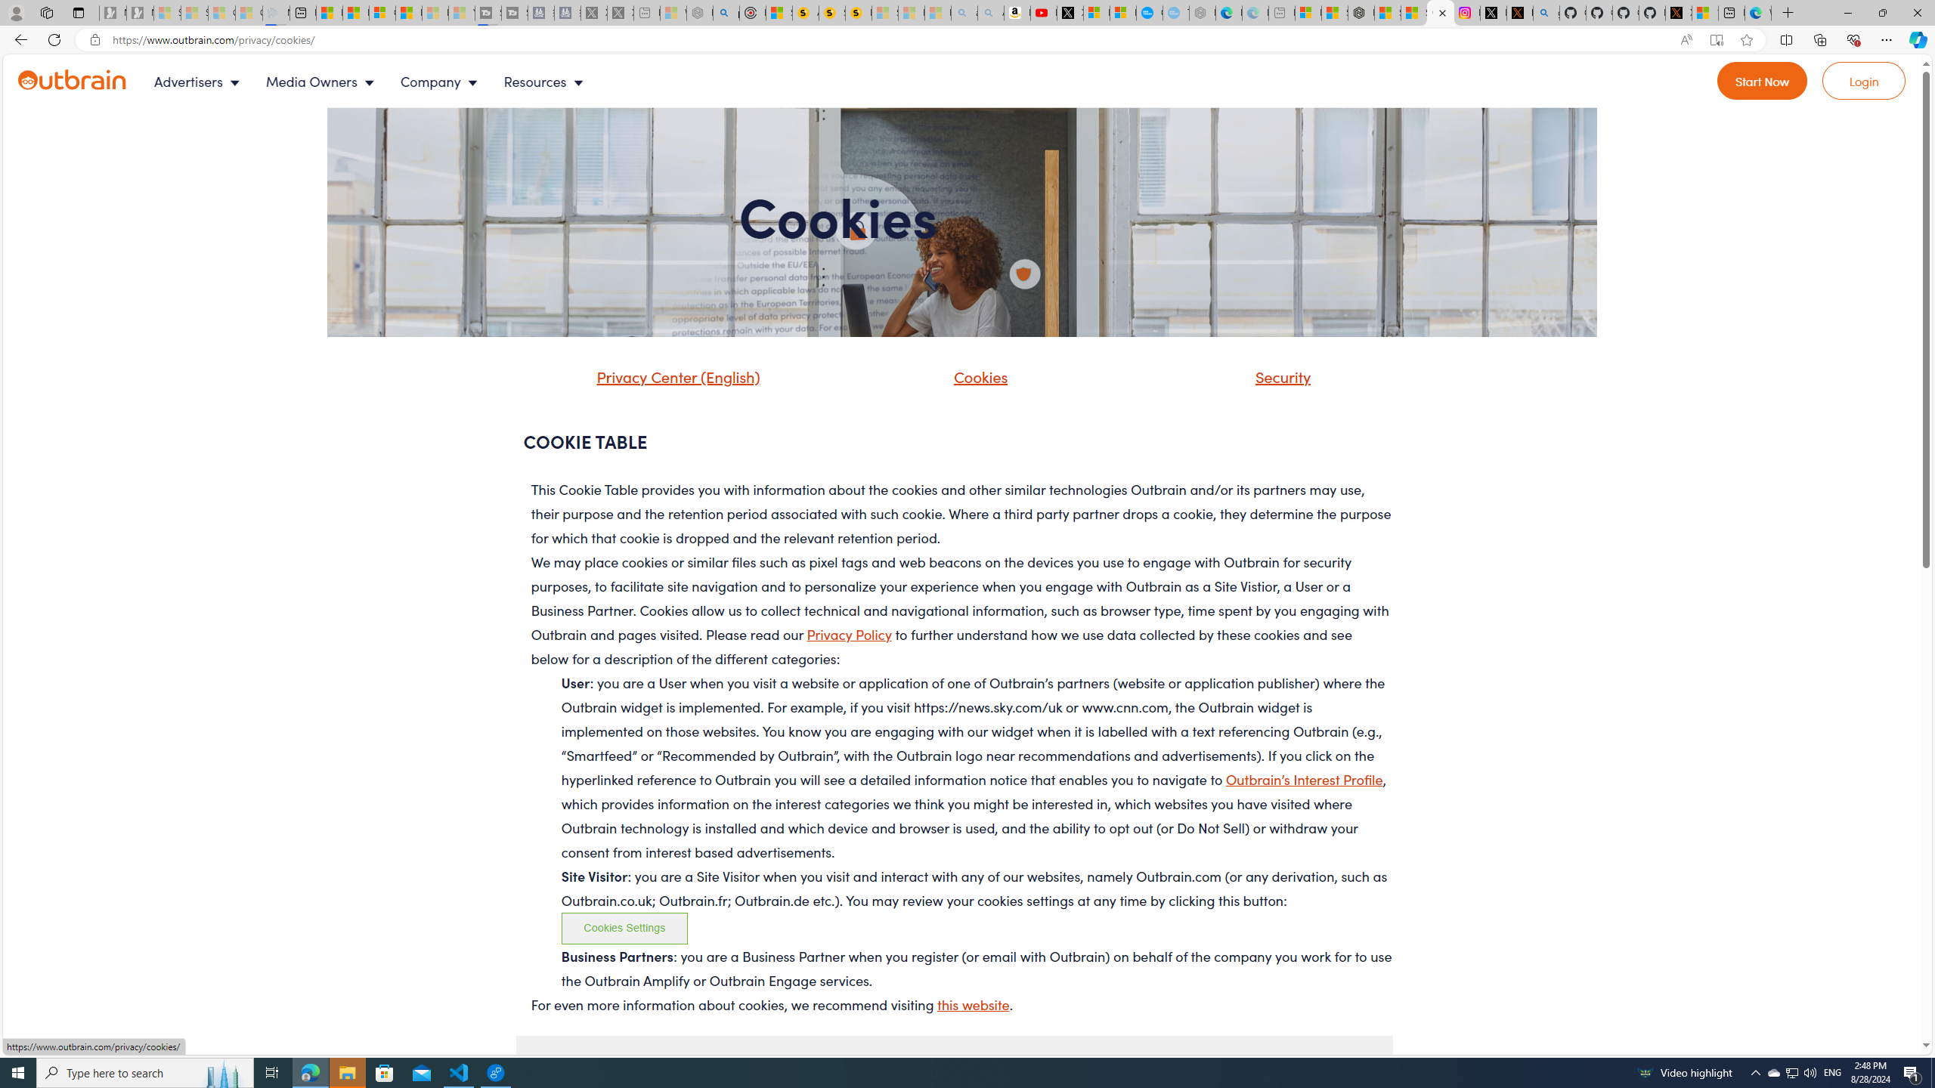 The height and width of the screenshot is (1088, 1935). What do you see at coordinates (1176, 13) in the screenshot?
I see `The most popular Google 'how to' searches - Sleeping` at bounding box center [1176, 13].